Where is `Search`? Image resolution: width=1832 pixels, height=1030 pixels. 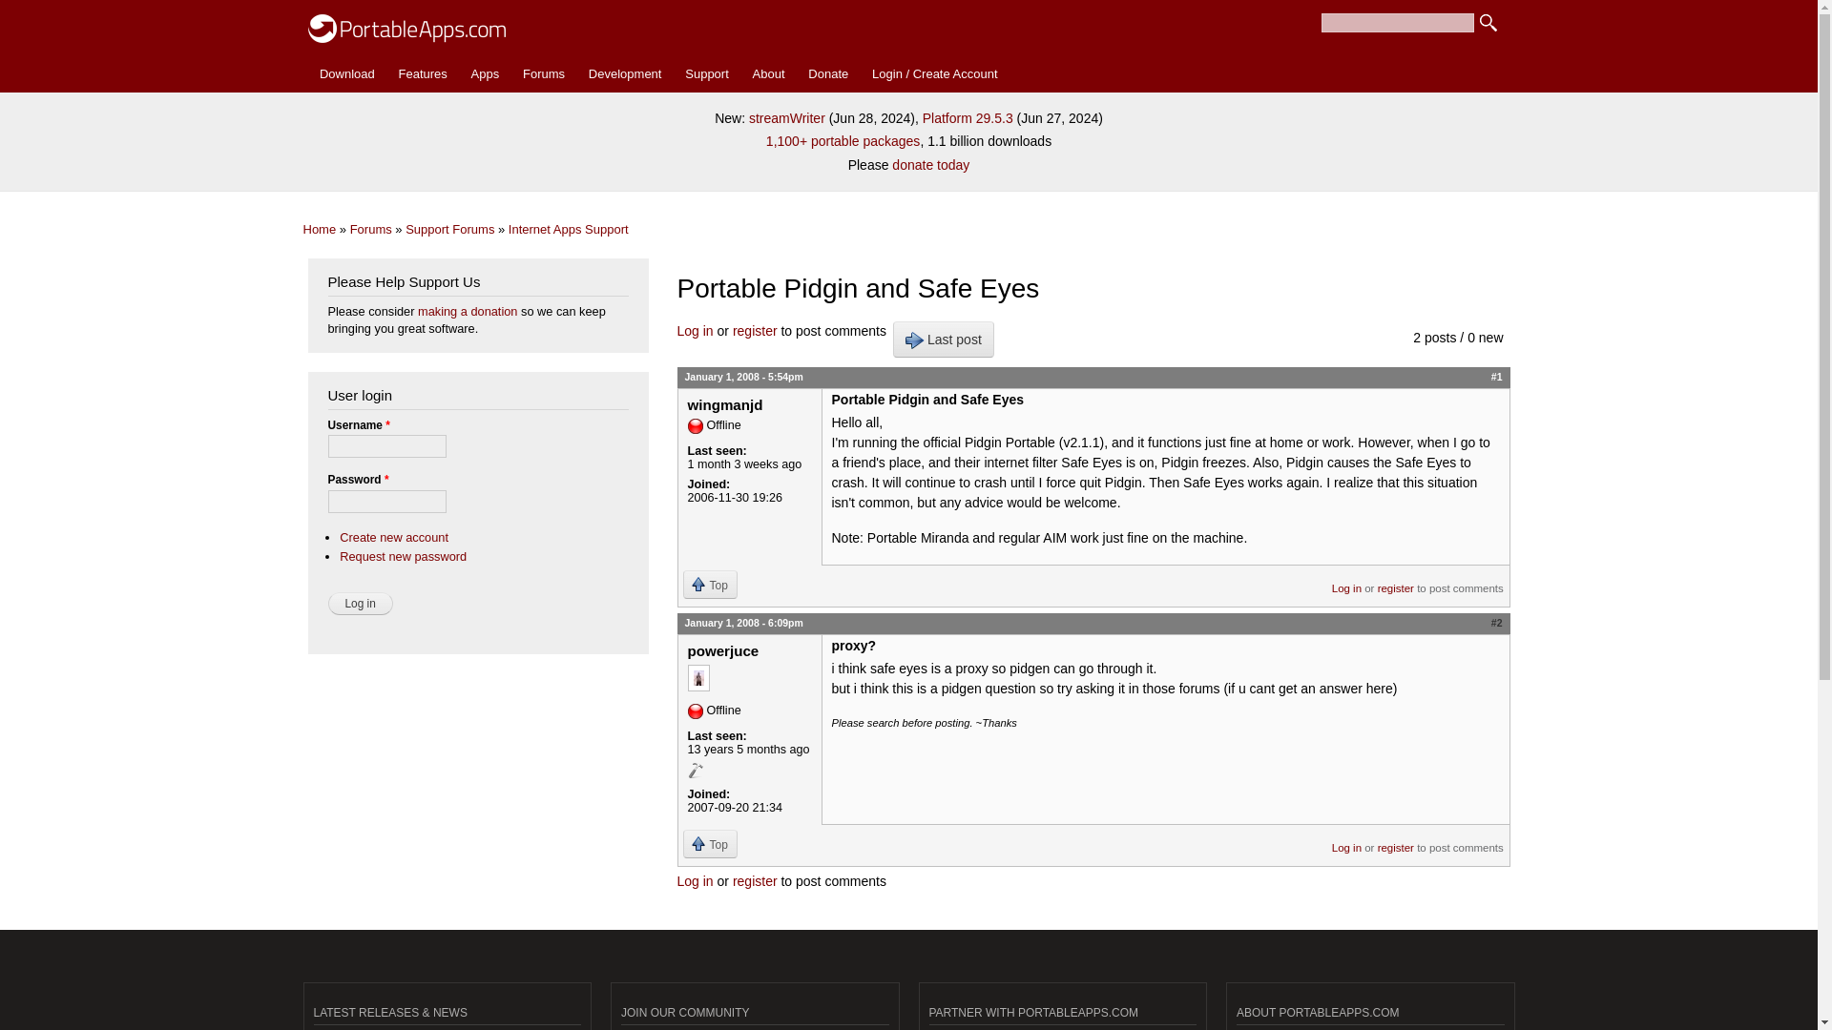
Search is located at coordinates (1488, 23).